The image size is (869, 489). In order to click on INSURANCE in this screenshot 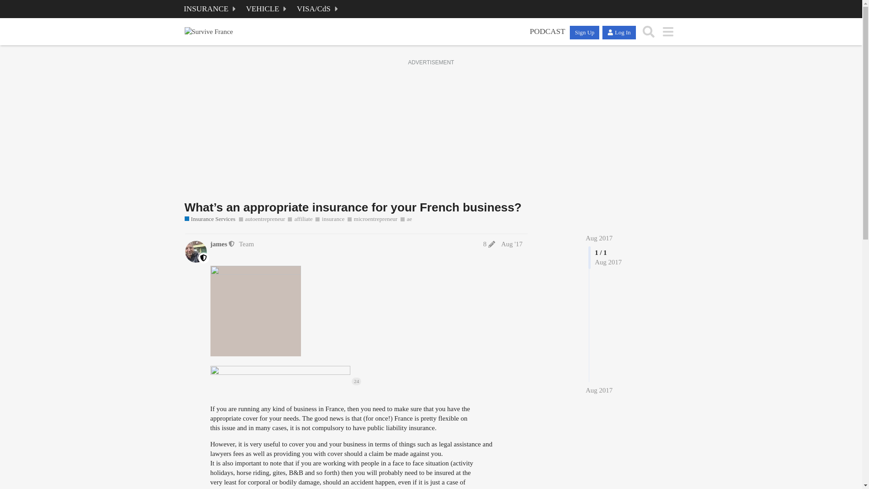, I will do `click(211, 9)`.